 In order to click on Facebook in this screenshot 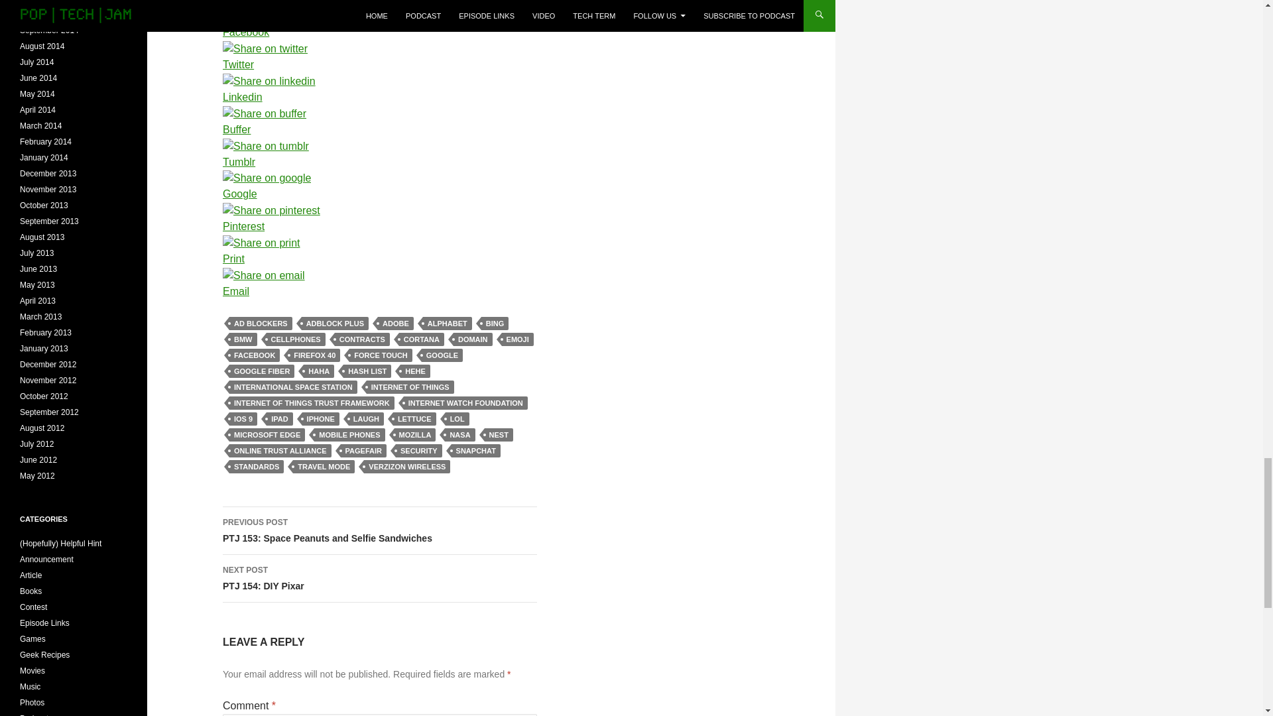, I will do `click(272, 32)`.